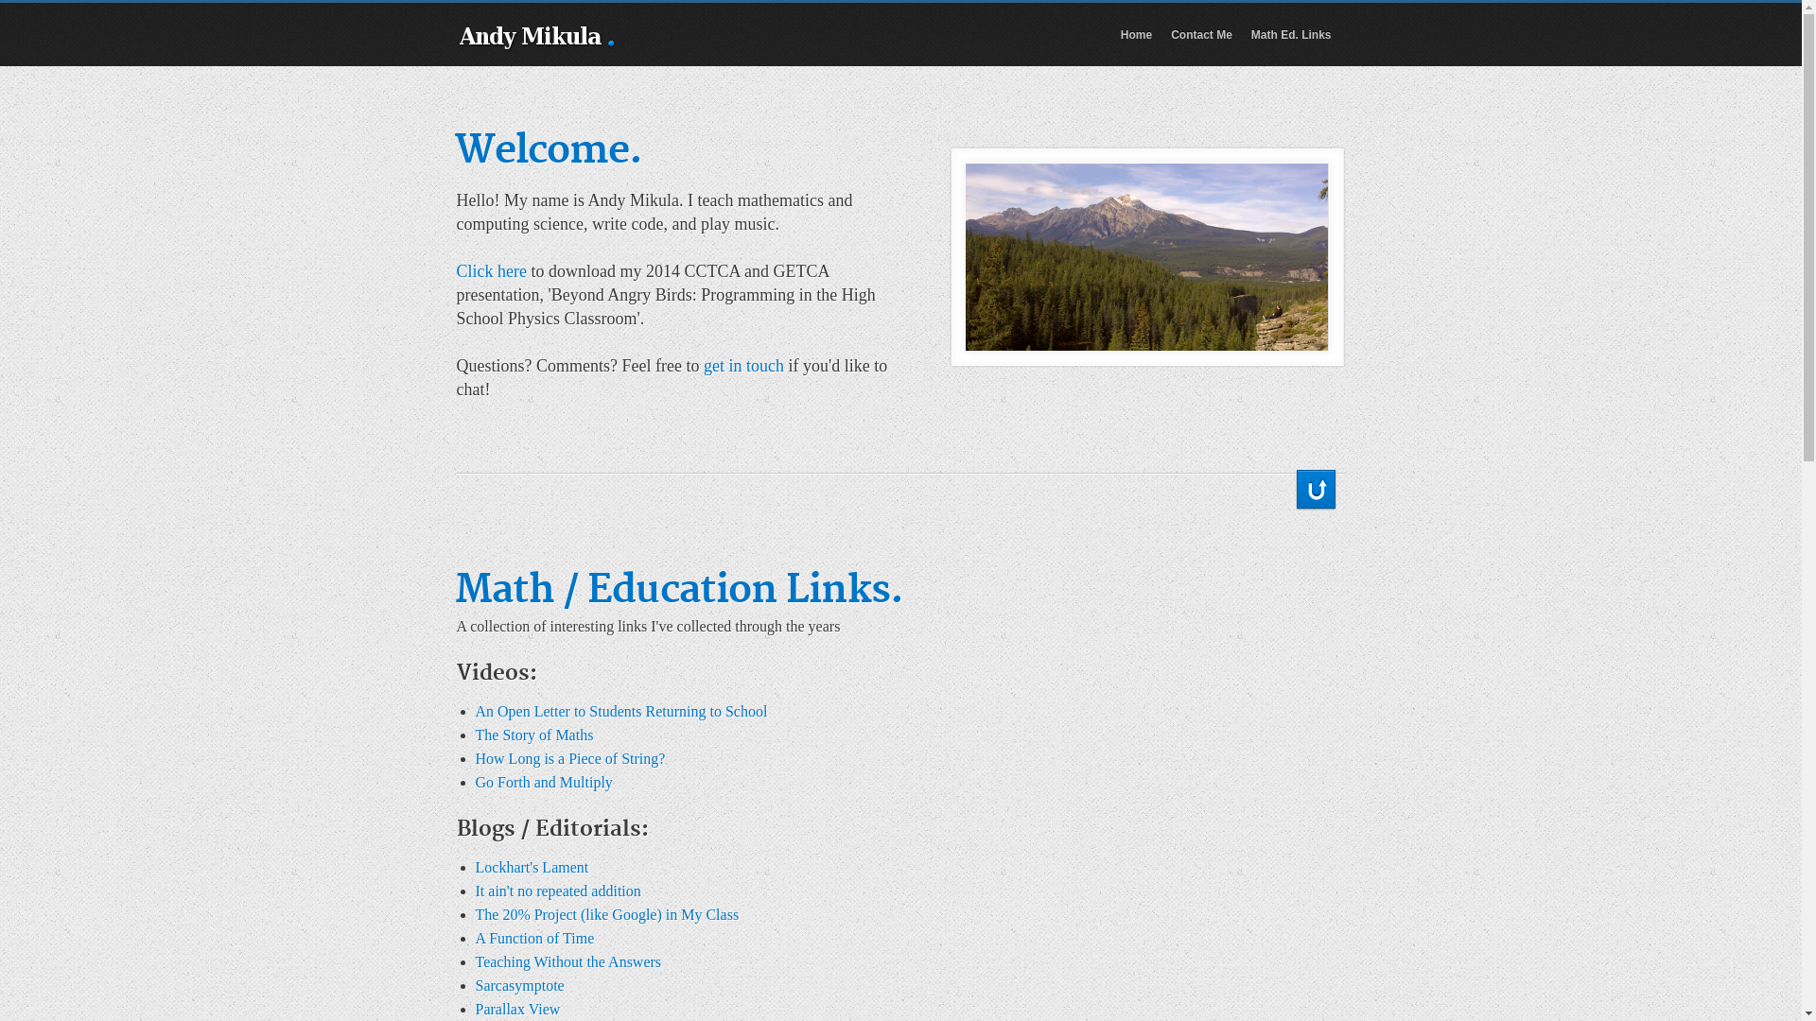 The height and width of the screenshot is (1021, 1816). What do you see at coordinates (620, 711) in the screenshot?
I see `An Open Letter to Students Returning to School` at bounding box center [620, 711].